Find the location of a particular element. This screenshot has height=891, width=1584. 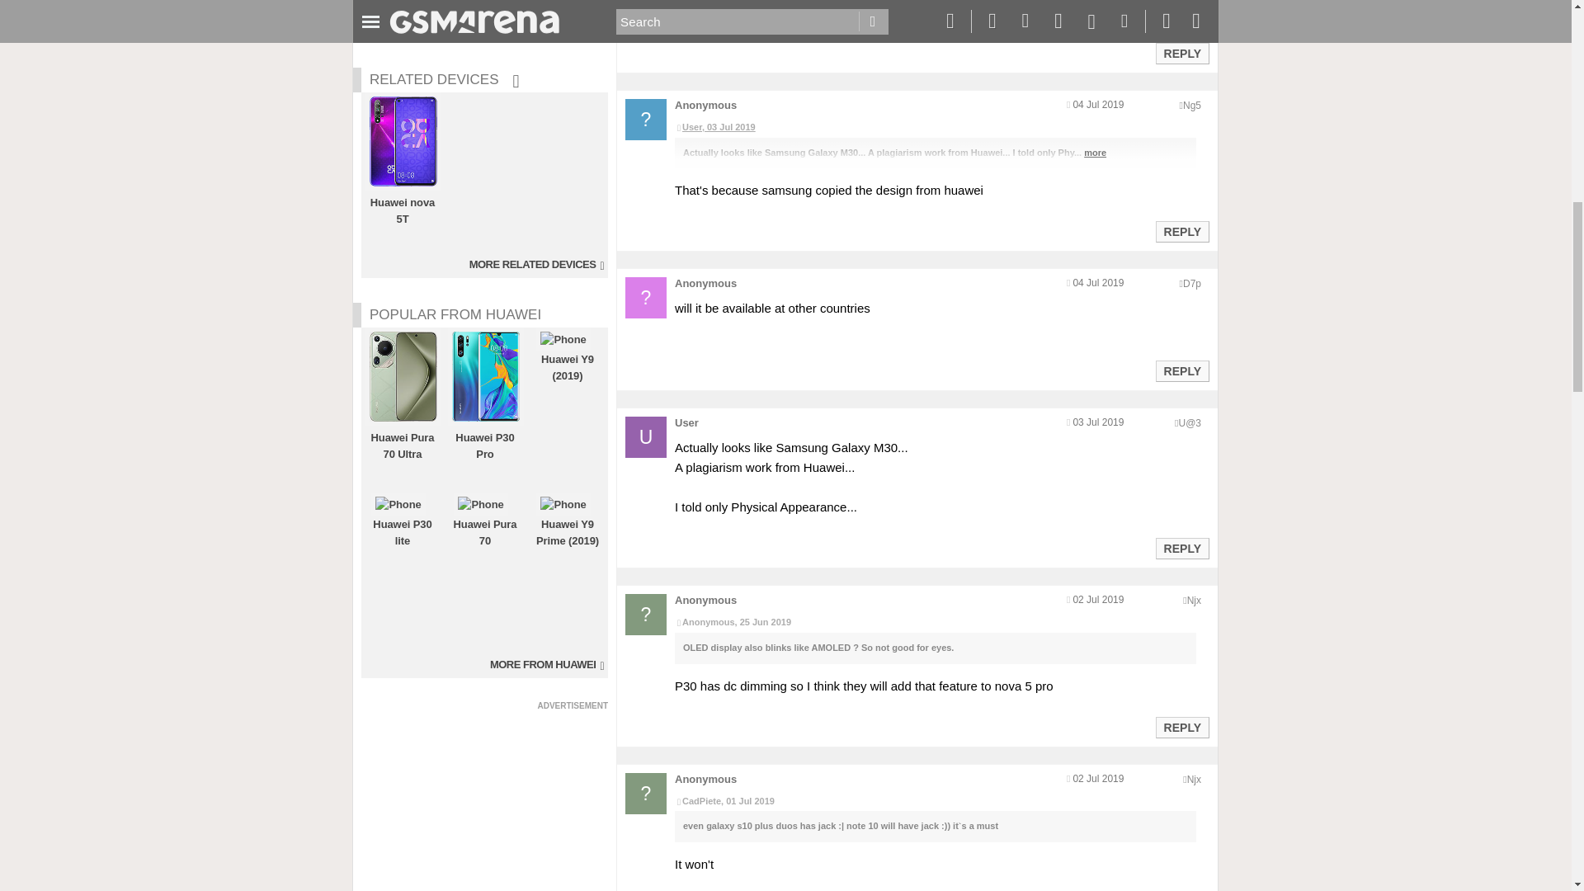

Reply to this post is located at coordinates (1181, 548).